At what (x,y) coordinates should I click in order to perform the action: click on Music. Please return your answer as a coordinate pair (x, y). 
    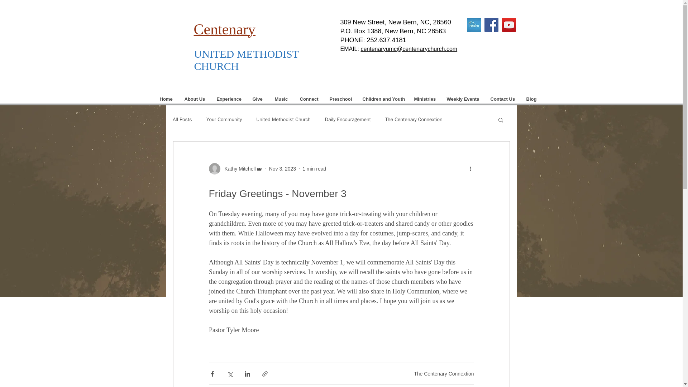
    Looking at the image, I should click on (281, 99).